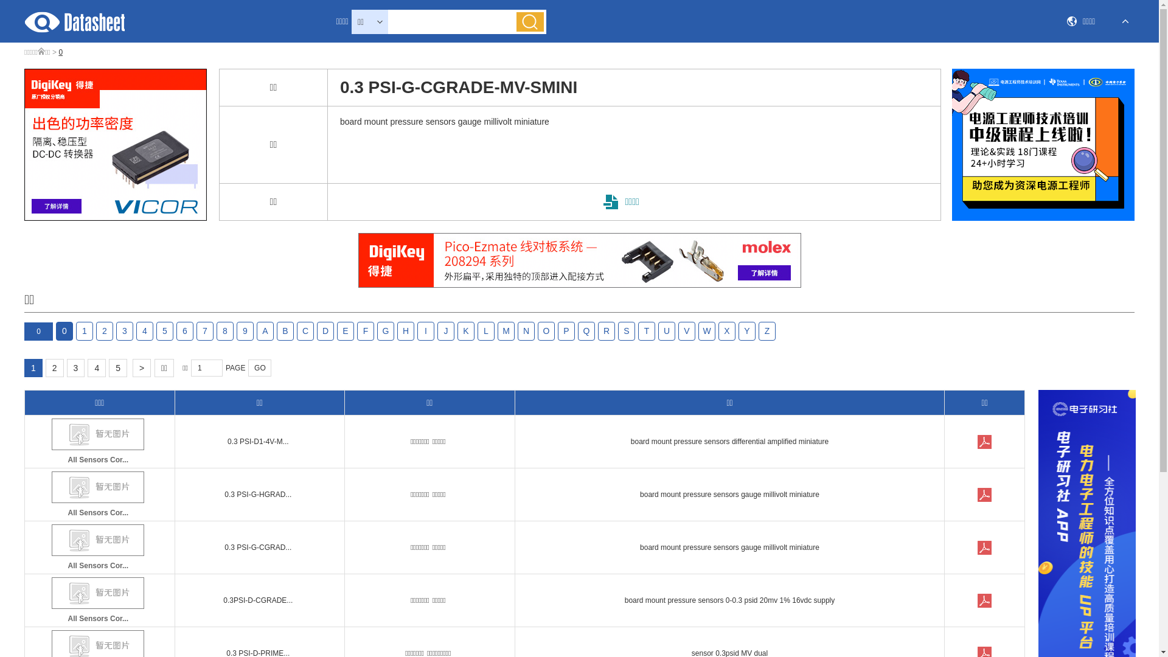 The width and height of the screenshot is (1168, 657). Describe the element at coordinates (566, 331) in the screenshot. I see `P` at that location.